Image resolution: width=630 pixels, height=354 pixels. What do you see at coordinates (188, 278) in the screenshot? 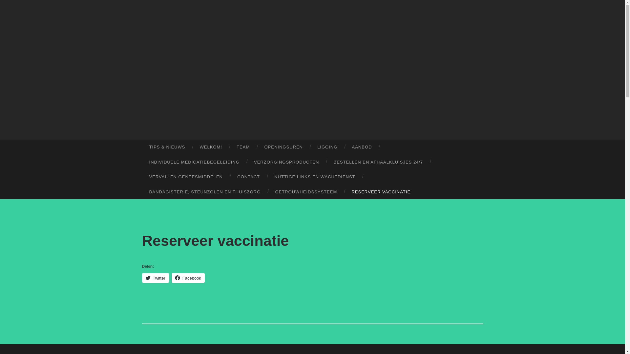
I see `Facebook` at bounding box center [188, 278].